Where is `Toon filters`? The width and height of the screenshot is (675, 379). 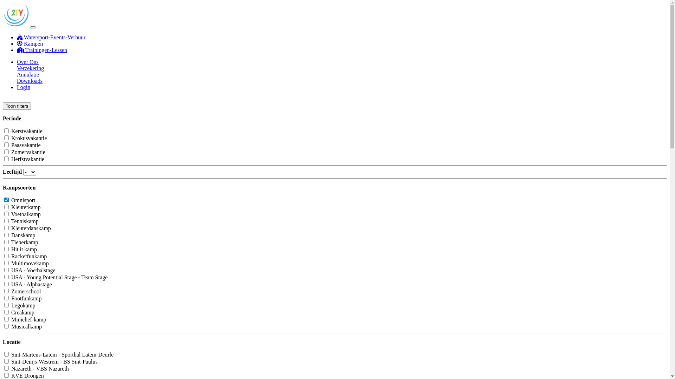 Toon filters is located at coordinates (17, 106).